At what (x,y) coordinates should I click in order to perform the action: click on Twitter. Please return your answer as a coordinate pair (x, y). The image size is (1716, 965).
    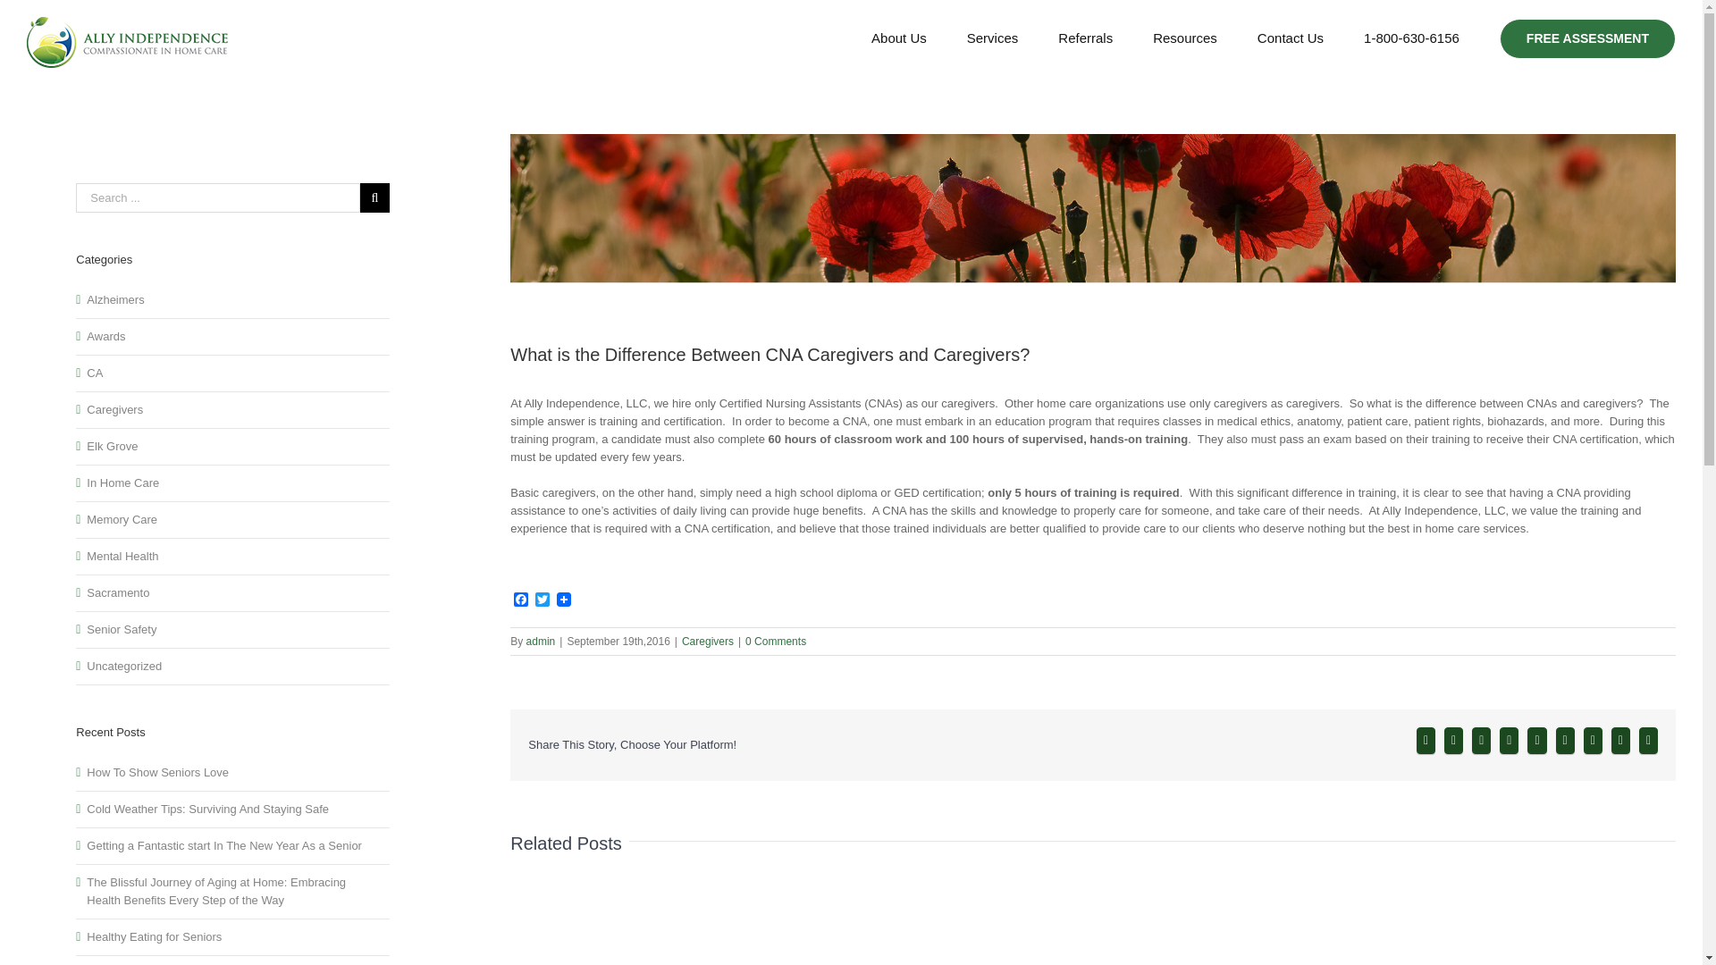
    Looking at the image, I should click on (542, 600).